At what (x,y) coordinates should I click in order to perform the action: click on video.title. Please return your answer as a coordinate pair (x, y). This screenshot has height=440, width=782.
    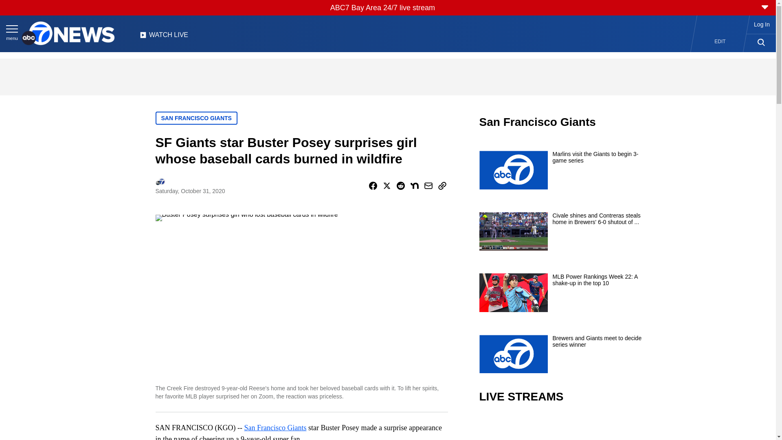
    Looking at the image, I should click on (560, 428).